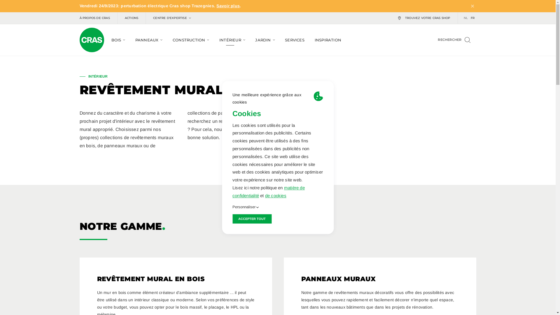 This screenshot has height=315, width=560. What do you see at coordinates (189, 40) in the screenshot?
I see `CONSTRUCTION` at bounding box center [189, 40].